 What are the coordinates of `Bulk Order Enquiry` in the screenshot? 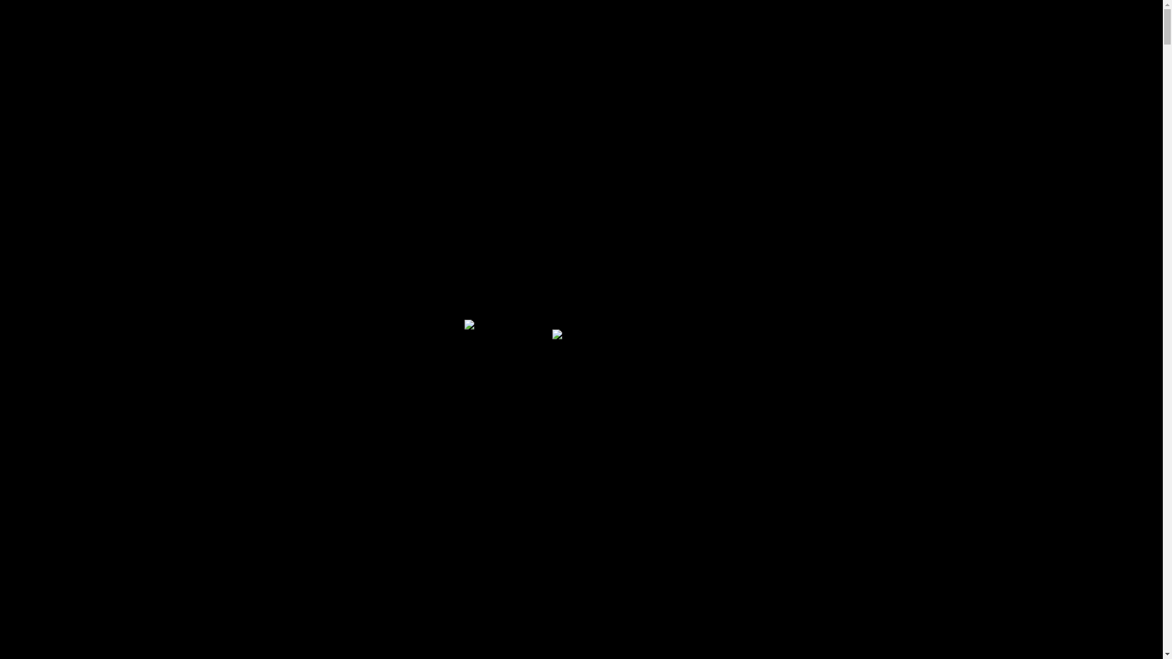 It's located at (69, 107).